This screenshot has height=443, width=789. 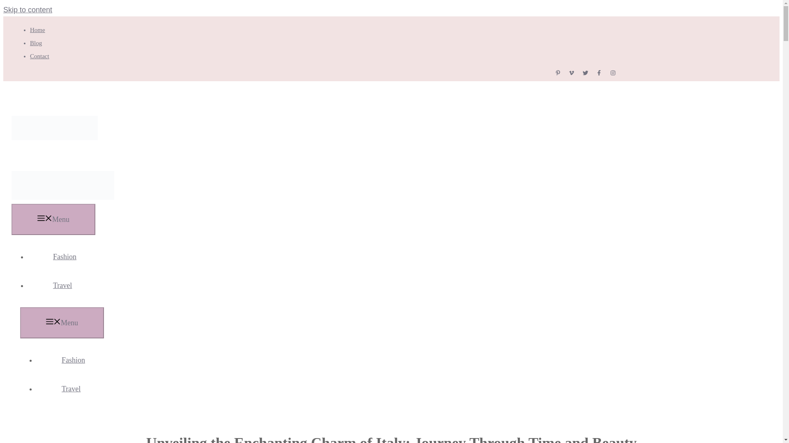 What do you see at coordinates (62, 323) in the screenshot?
I see `Menu` at bounding box center [62, 323].